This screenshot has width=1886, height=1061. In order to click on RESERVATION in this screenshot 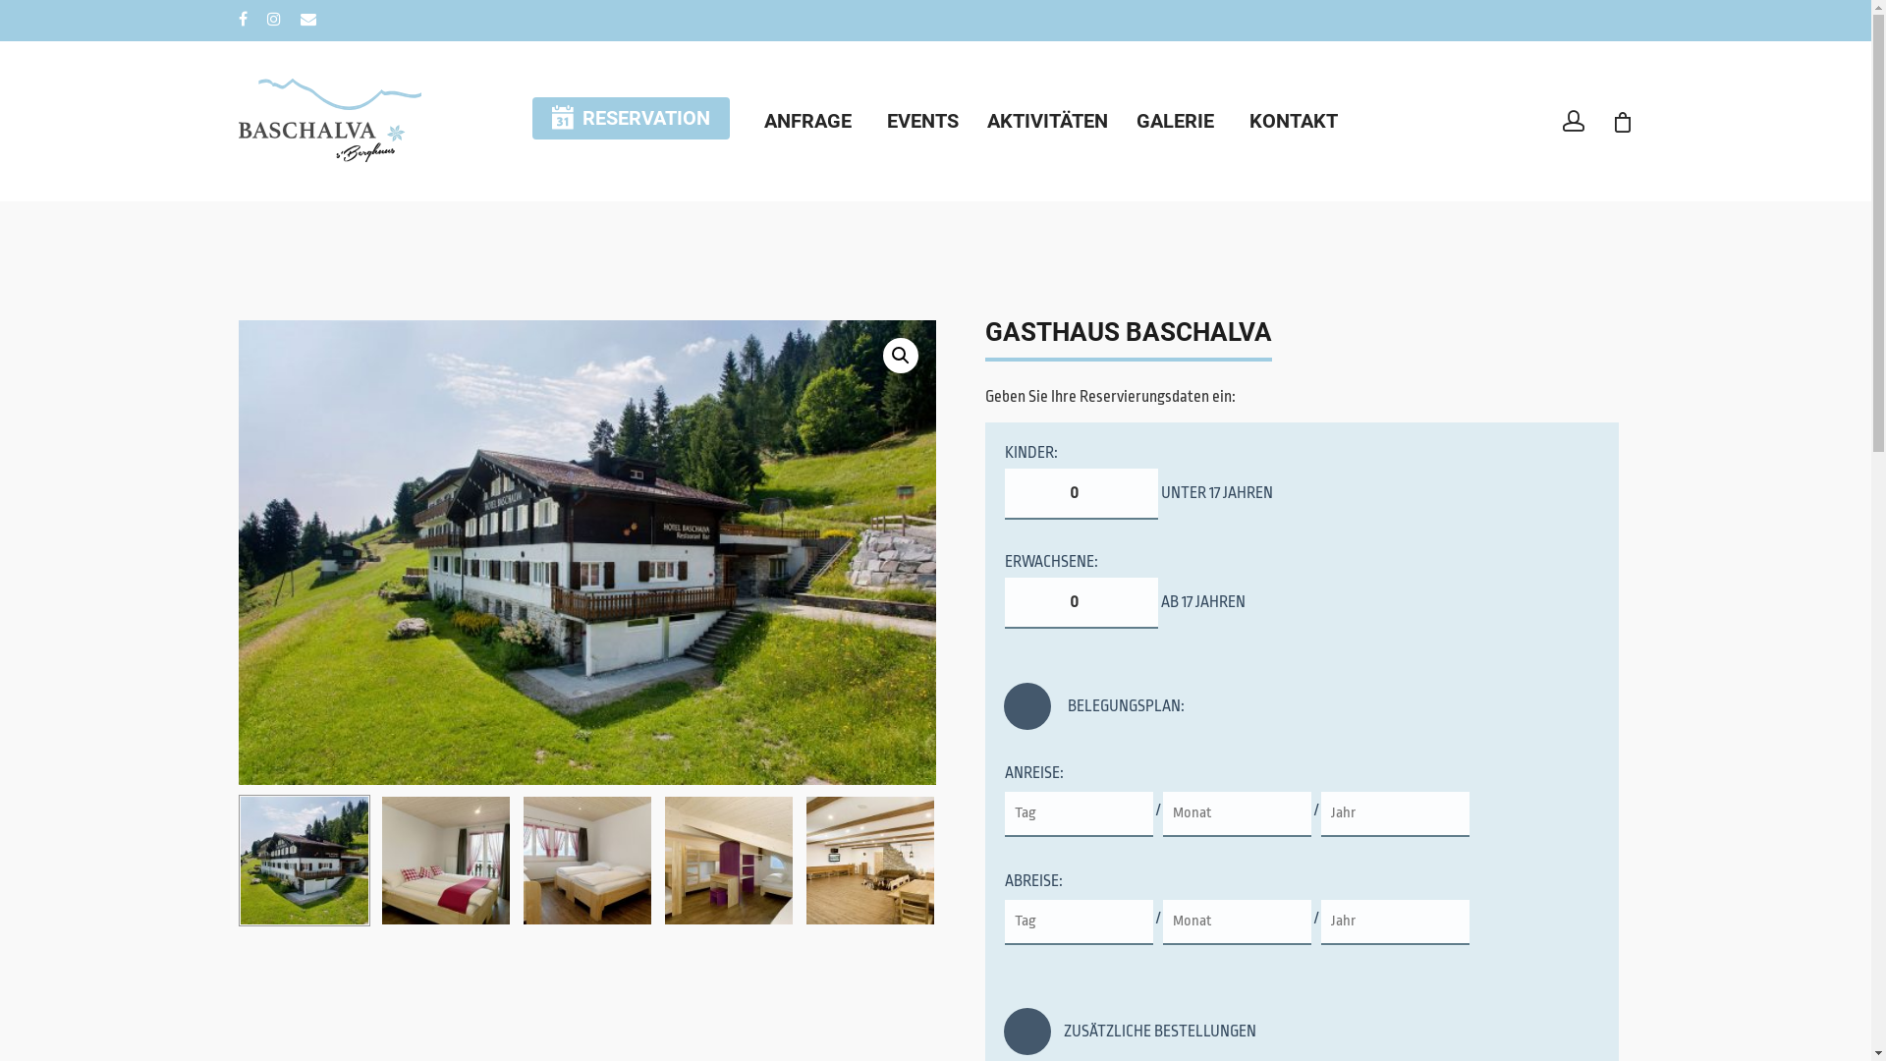, I will do `click(631, 120)`.